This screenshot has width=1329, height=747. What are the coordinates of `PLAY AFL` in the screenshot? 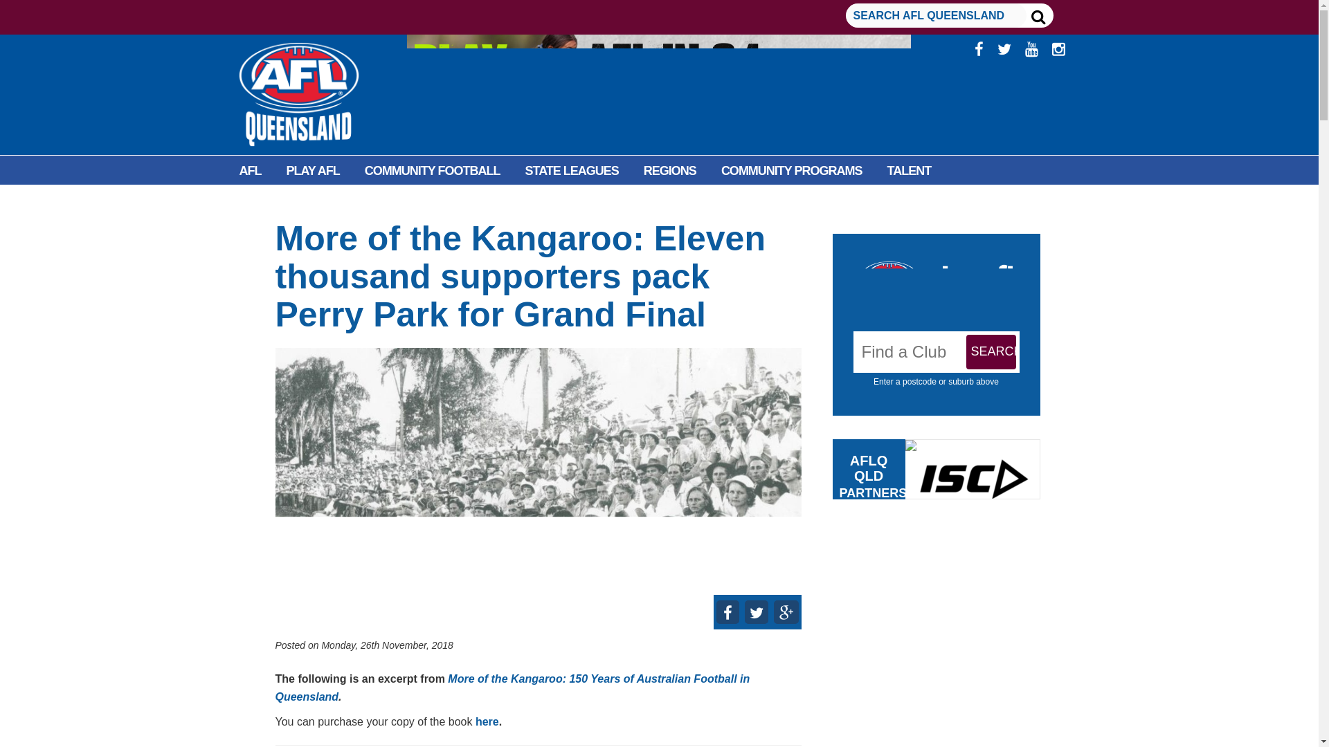 It's located at (313, 171).